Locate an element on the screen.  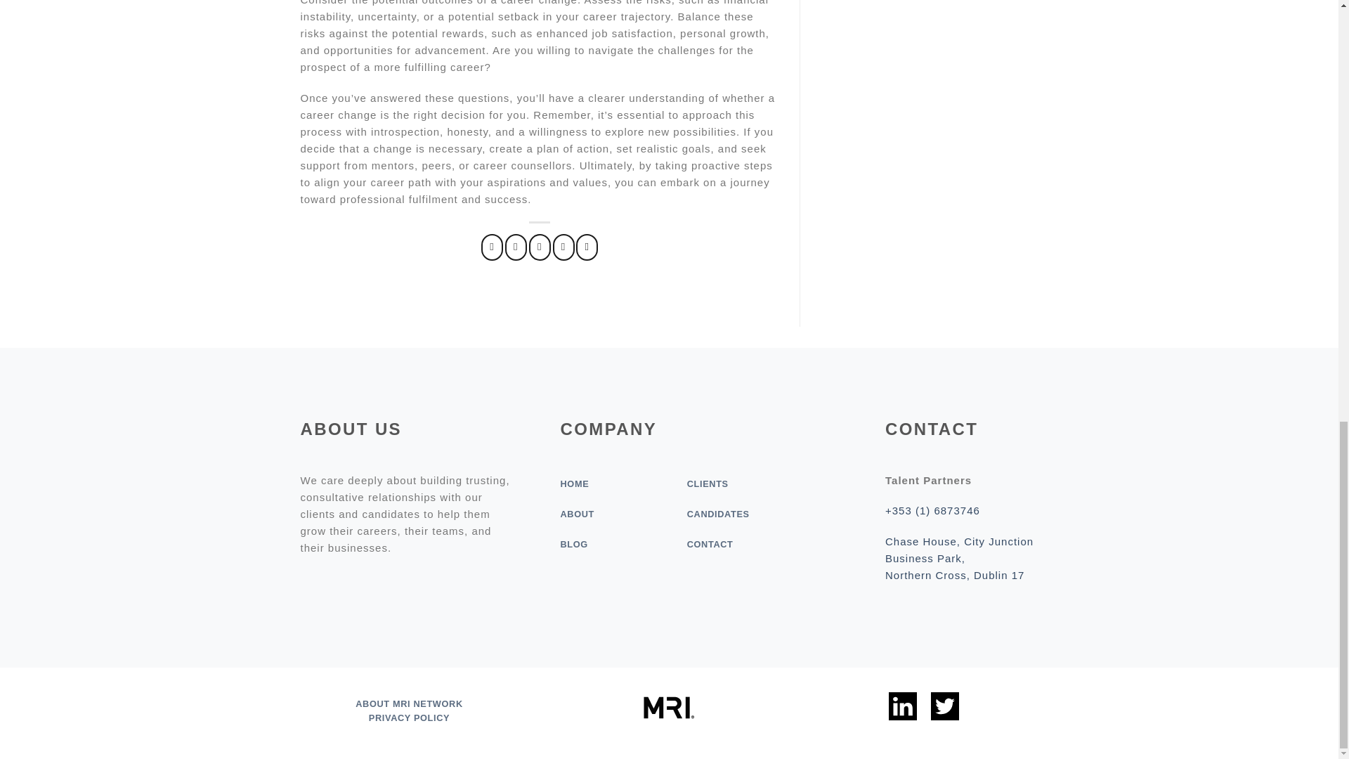
BLOG is located at coordinates (573, 544).